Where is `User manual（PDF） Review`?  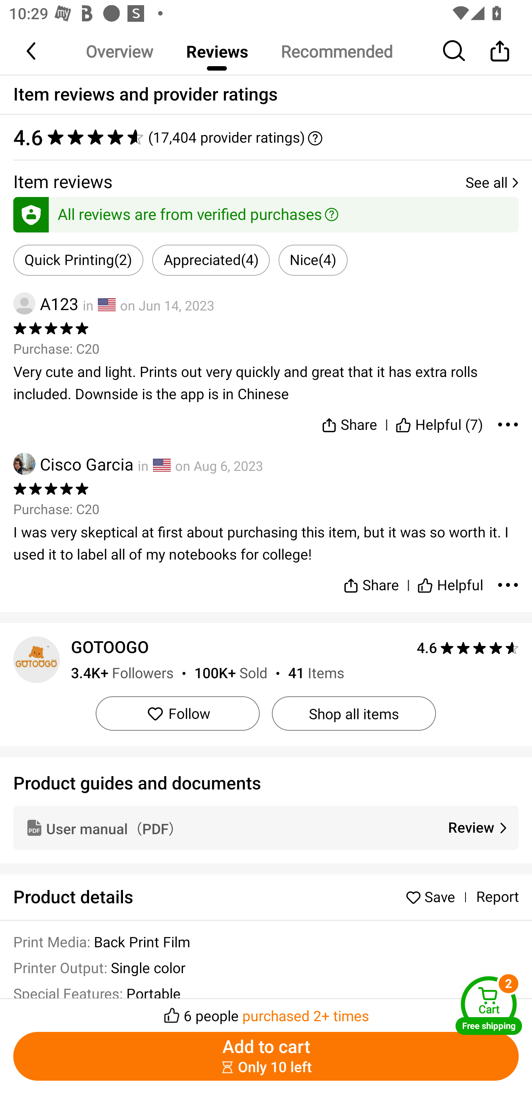 User manual（PDF） Review is located at coordinates (266, 827).